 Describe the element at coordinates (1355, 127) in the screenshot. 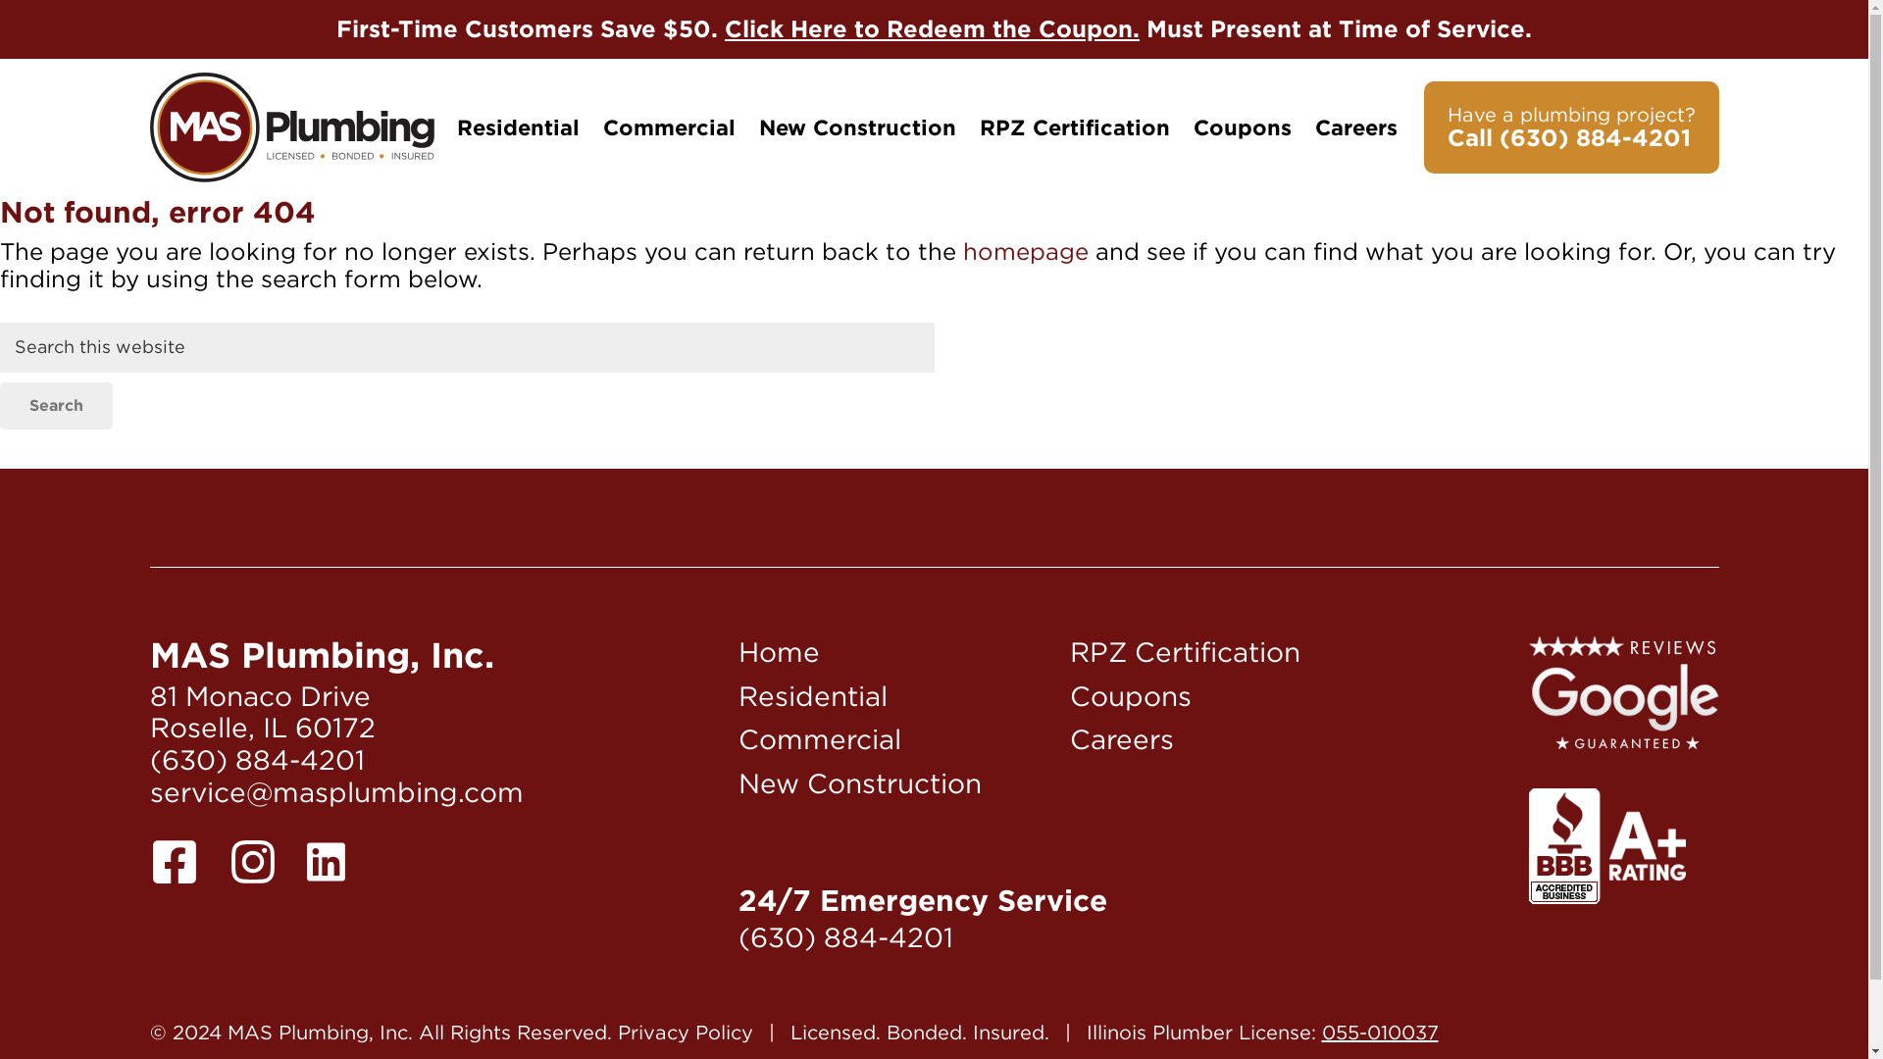

I see `Careers` at that location.